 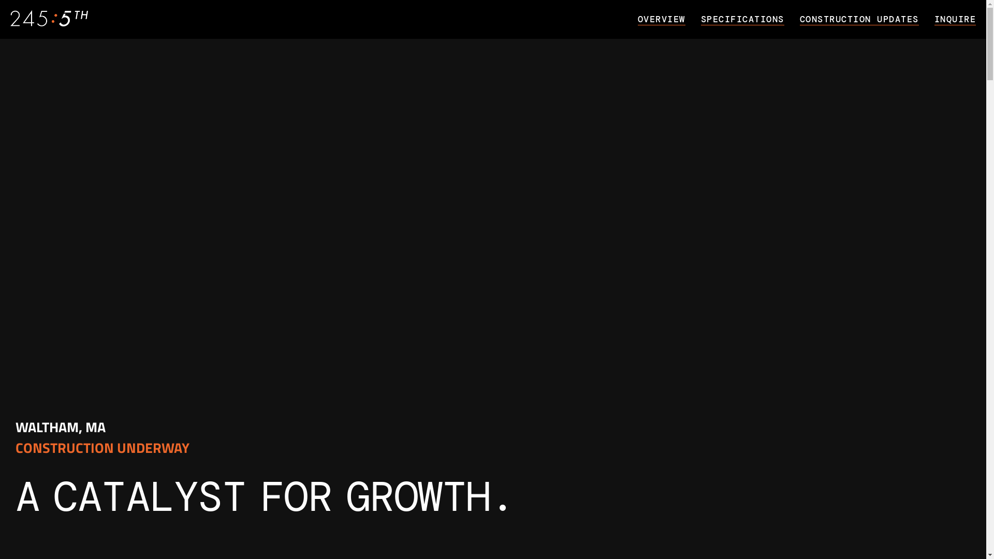 What do you see at coordinates (867, 19) in the screenshot?
I see `CONSTRUCTION UPDATES` at bounding box center [867, 19].